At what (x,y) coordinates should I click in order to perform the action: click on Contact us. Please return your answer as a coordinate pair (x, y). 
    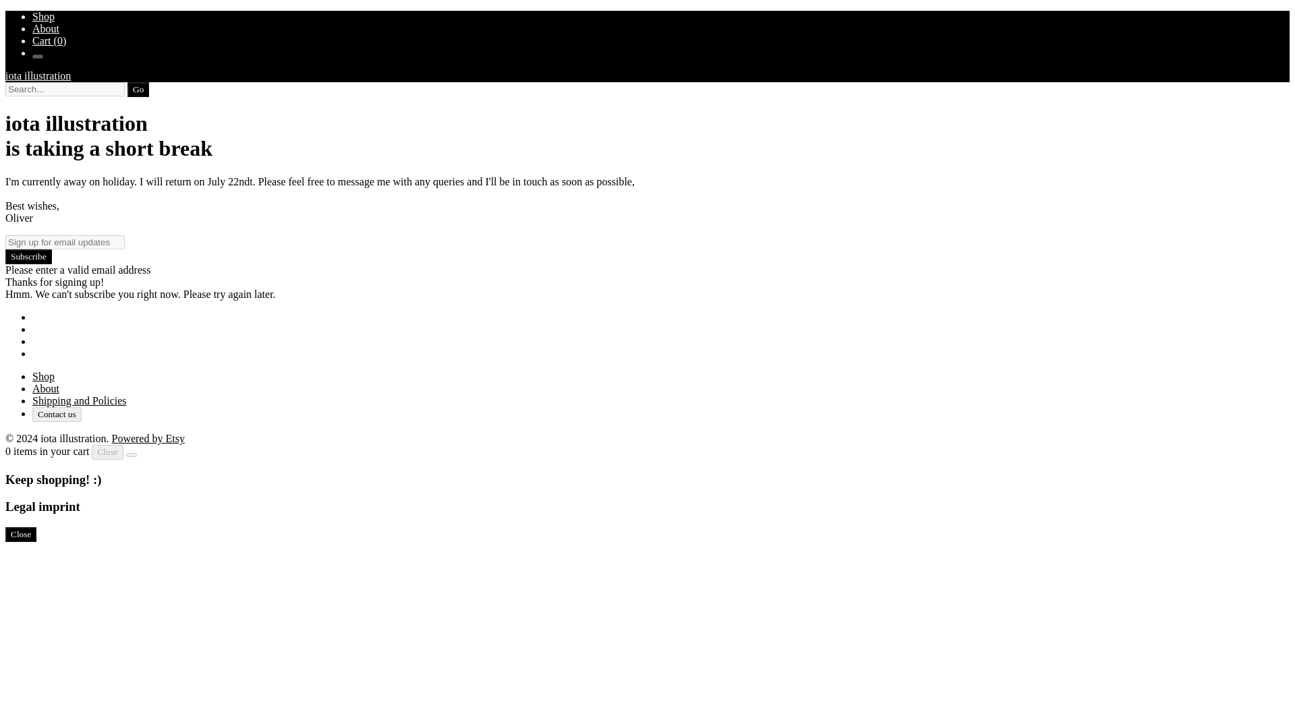
    Looking at the image, I should click on (57, 414).